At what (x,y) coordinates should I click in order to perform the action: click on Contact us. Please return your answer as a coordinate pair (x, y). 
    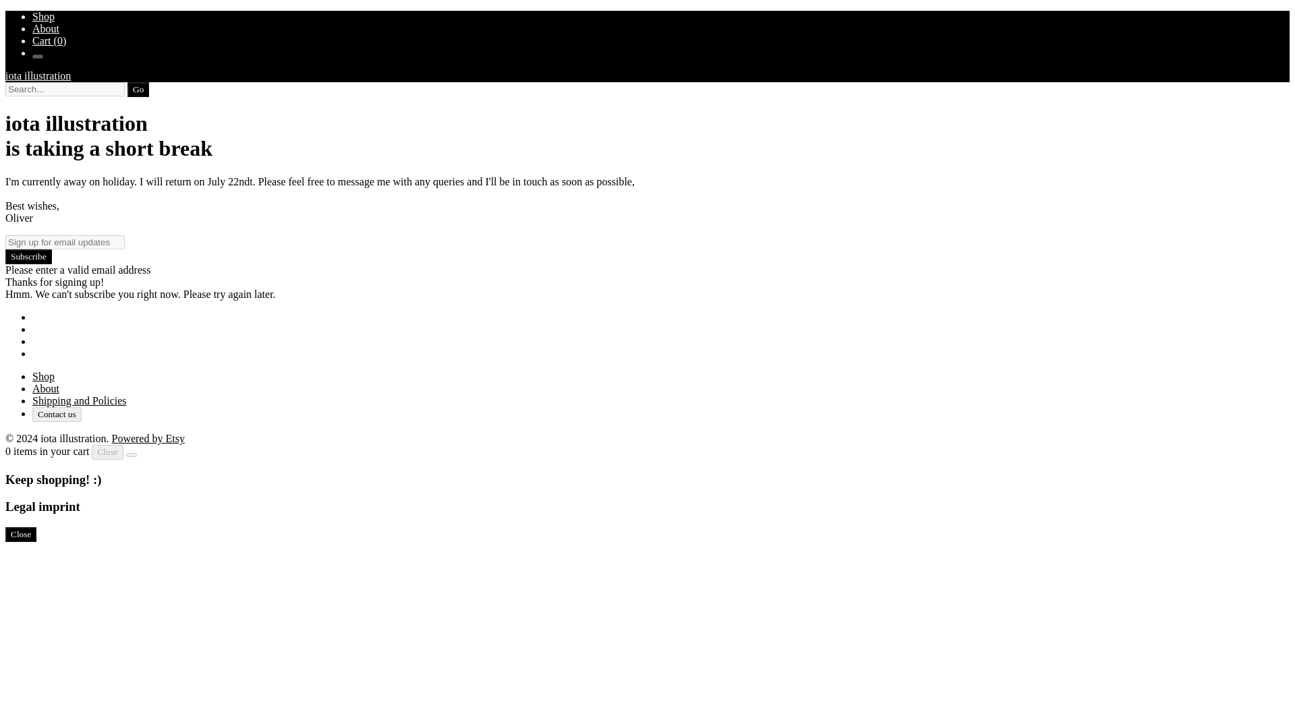
    Looking at the image, I should click on (57, 414).